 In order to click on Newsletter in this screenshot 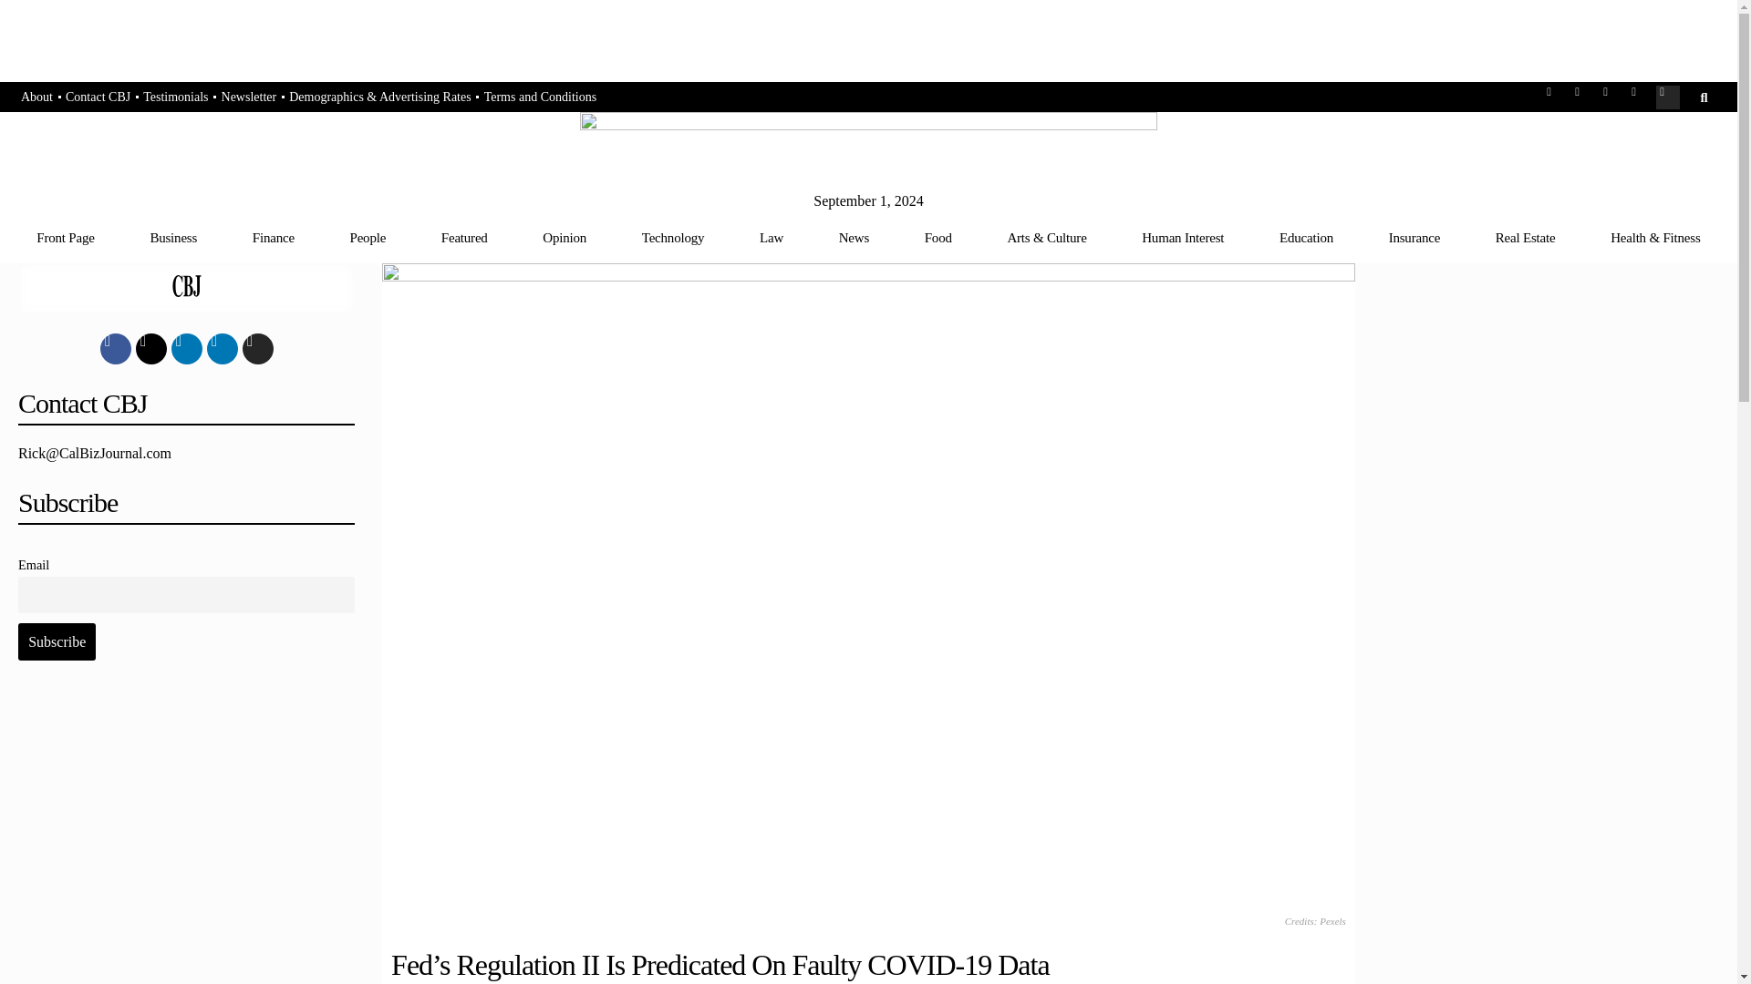, I will do `click(250, 97)`.